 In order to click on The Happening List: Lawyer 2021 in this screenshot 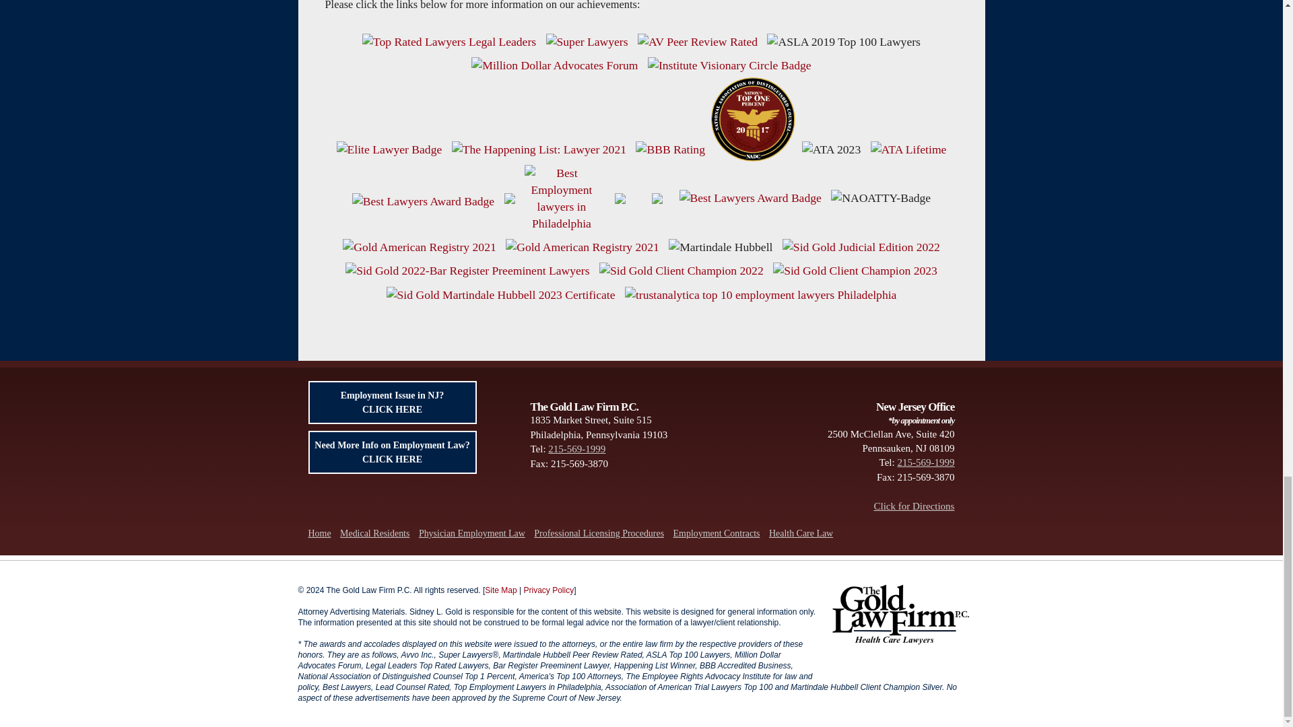, I will do `click(539, 149)`.